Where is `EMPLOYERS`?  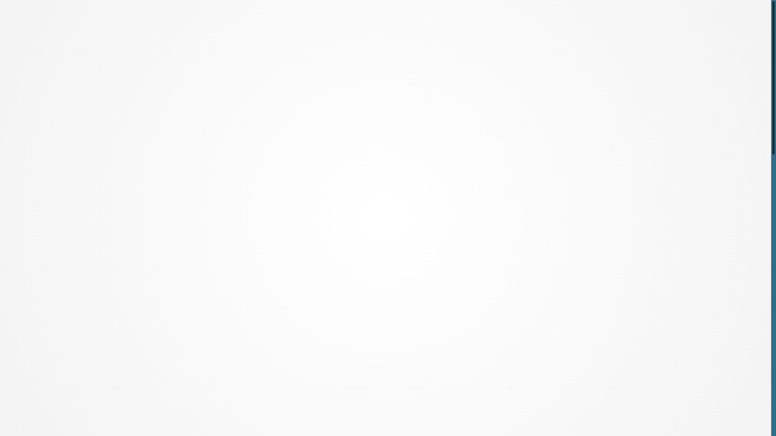 EMPLOYERS is located at coordinates (351, 38).